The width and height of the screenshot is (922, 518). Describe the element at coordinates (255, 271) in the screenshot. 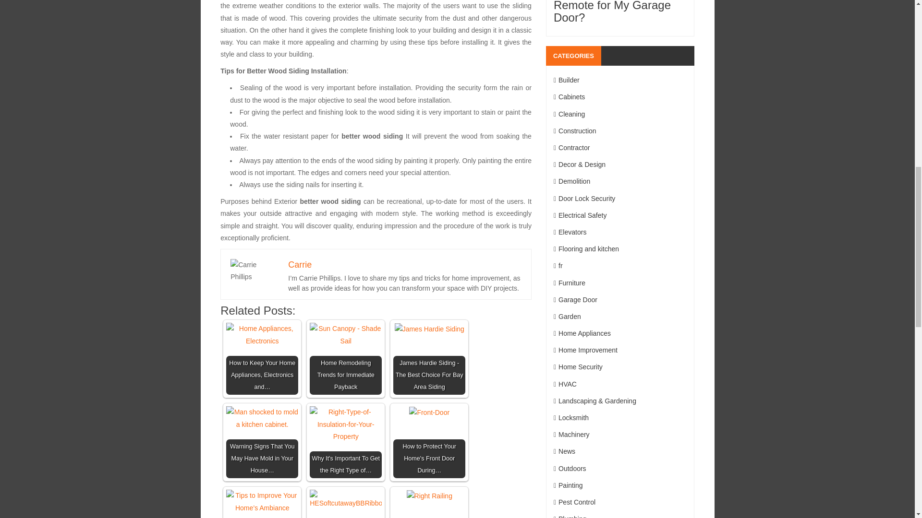

I see `Carrie Phillips` at that location.